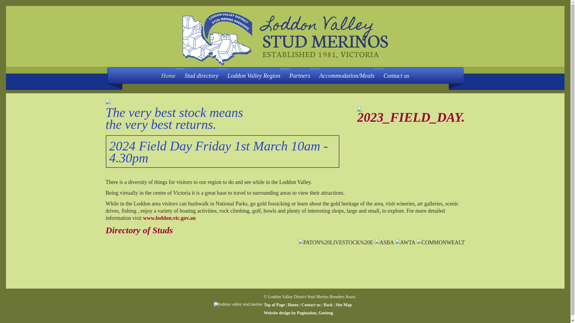 This screenshot has height=323, width=575. What do you see at coordinates (411, 115) in the screenshot?
I see `2023_FIELD_DAY.PNG` at bounding box center [411, 115].